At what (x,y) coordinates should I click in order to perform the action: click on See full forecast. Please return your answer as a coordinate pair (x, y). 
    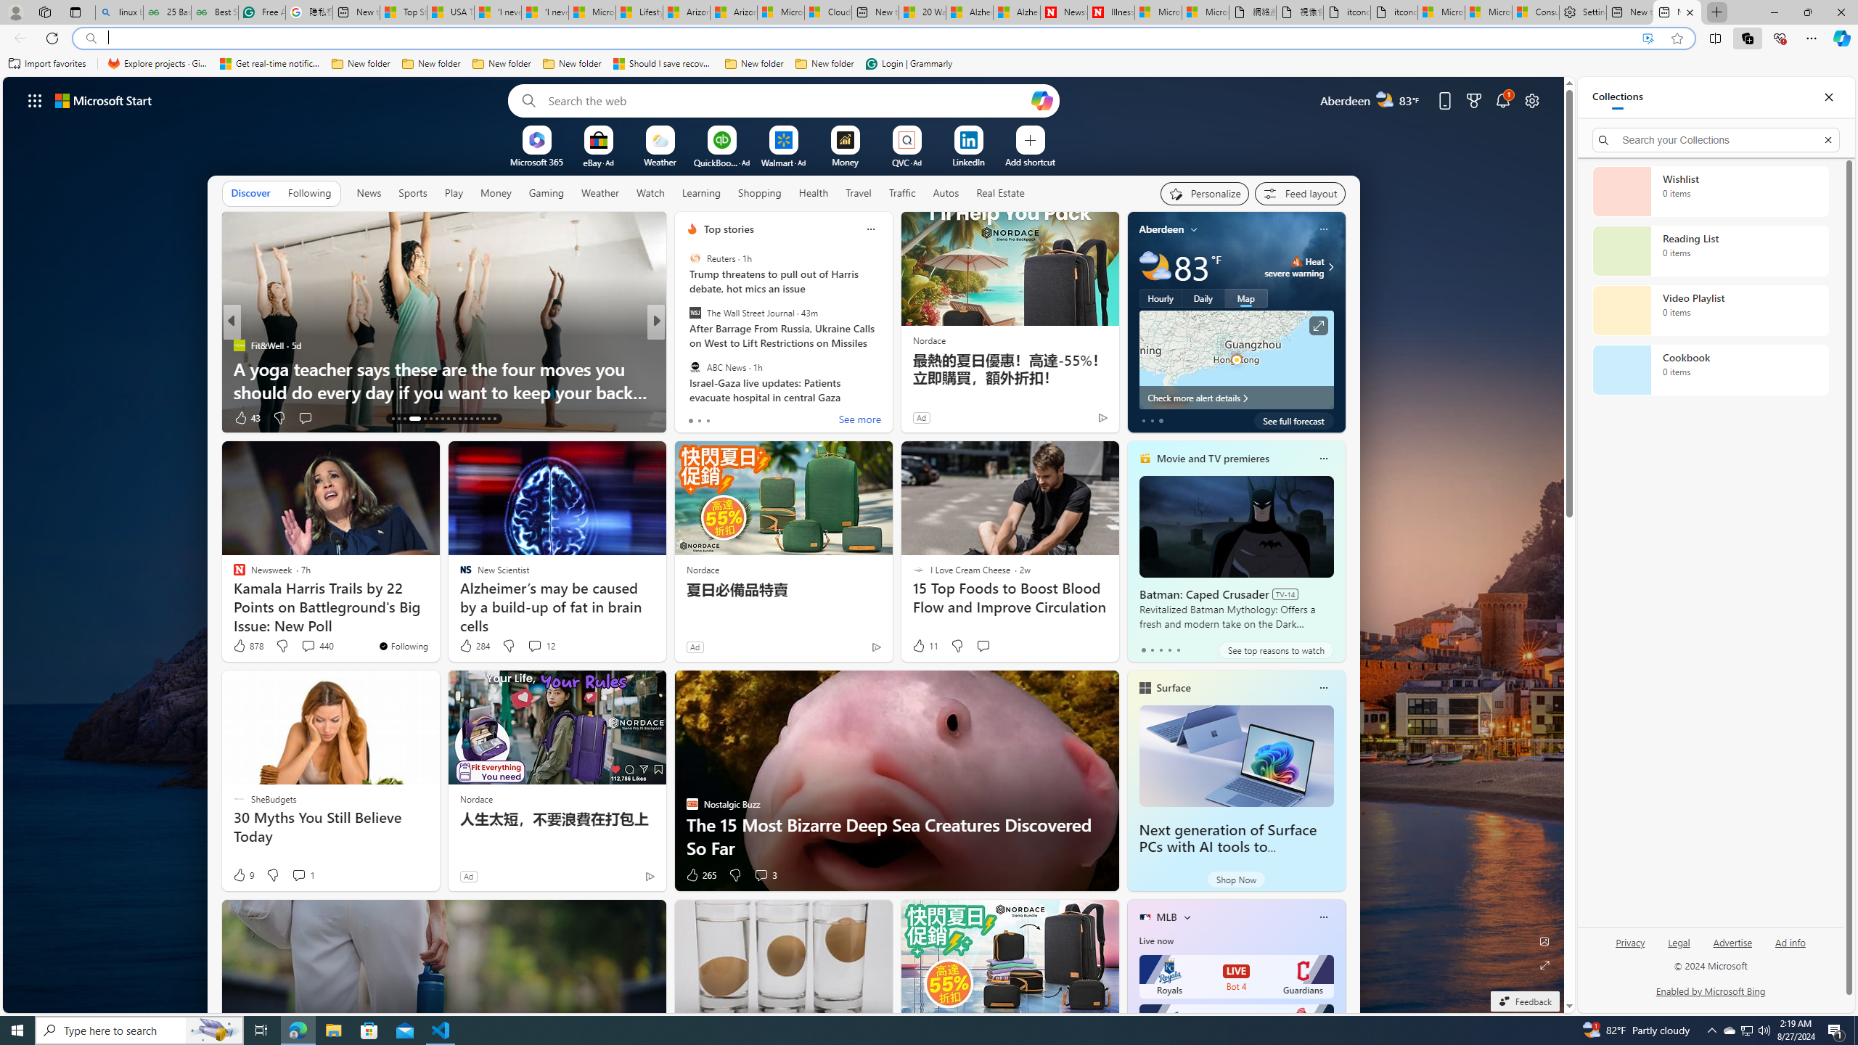
    Looking at the image, I should click on (1294, 420).